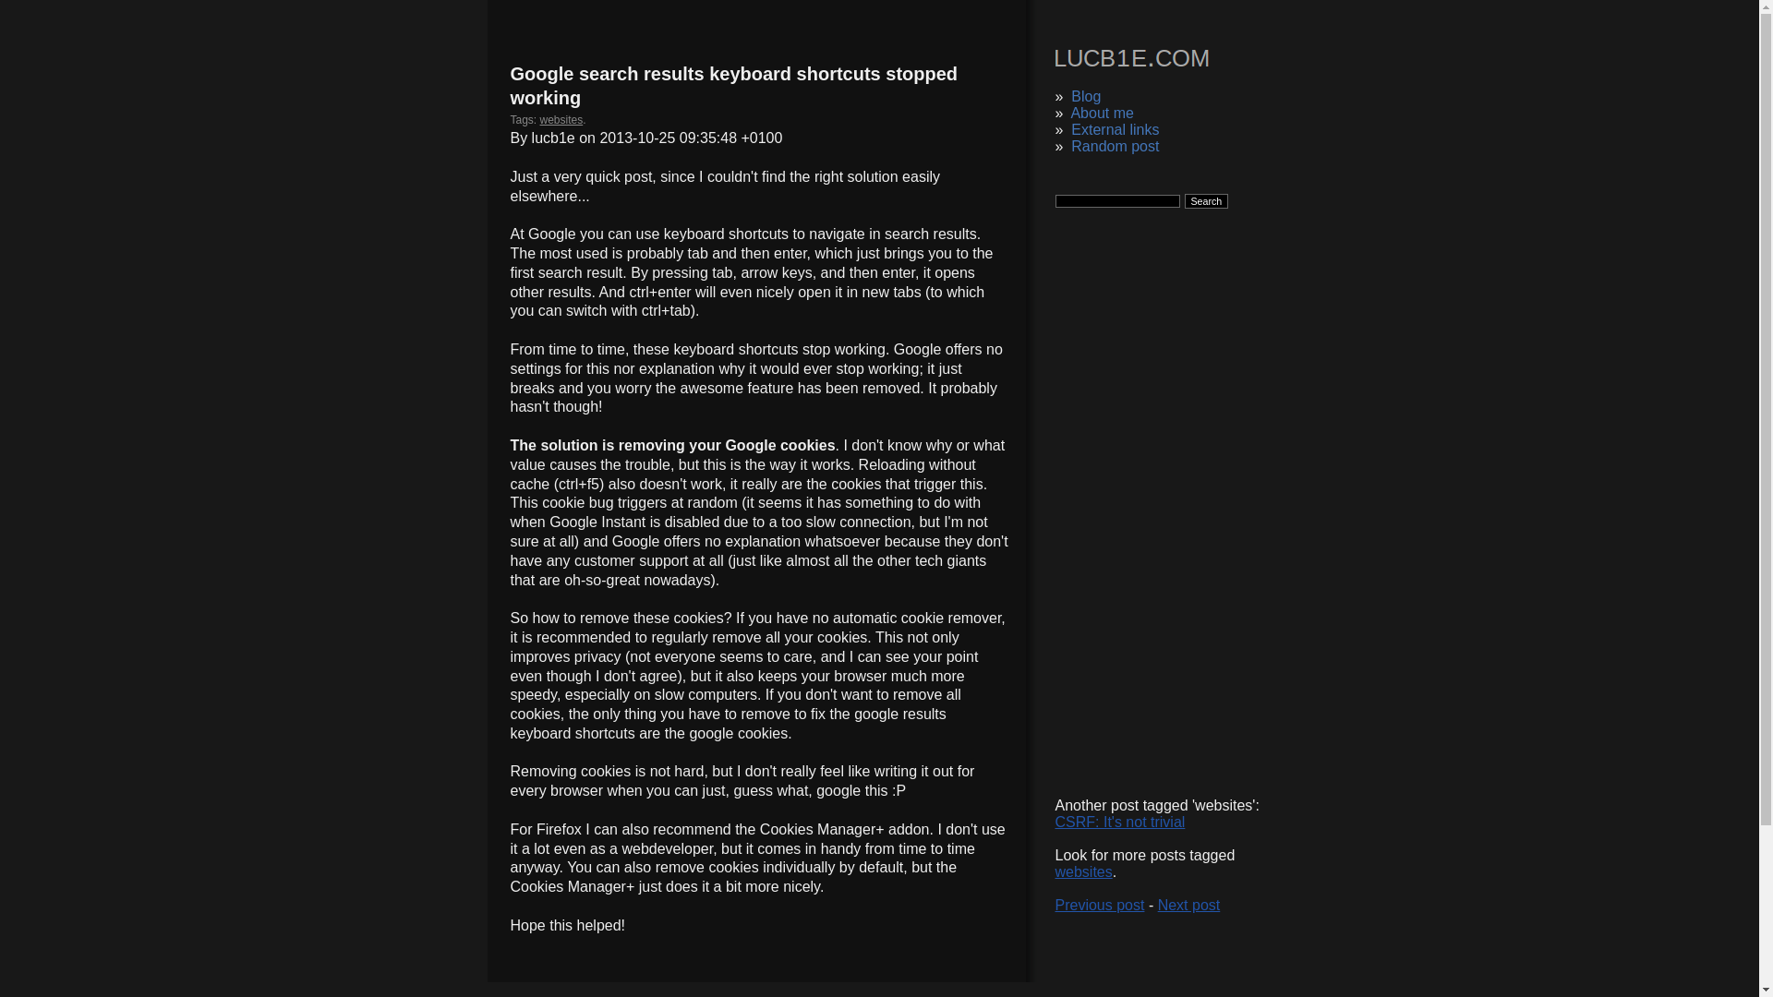 The image size is (1773, 997). Describe the element at coordinates (1119, 822) in the screenshot. I see `CSRF: It's not trivial` at that location.